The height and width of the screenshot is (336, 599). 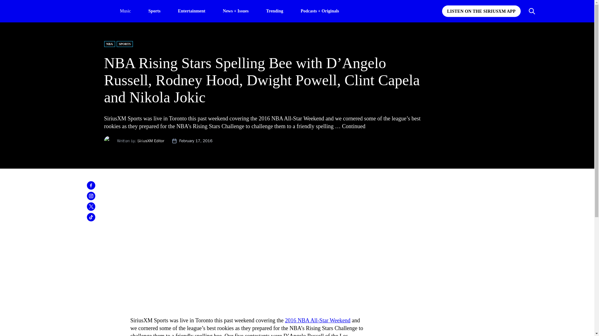 I want to click on Music, so click(x=125, y=11).